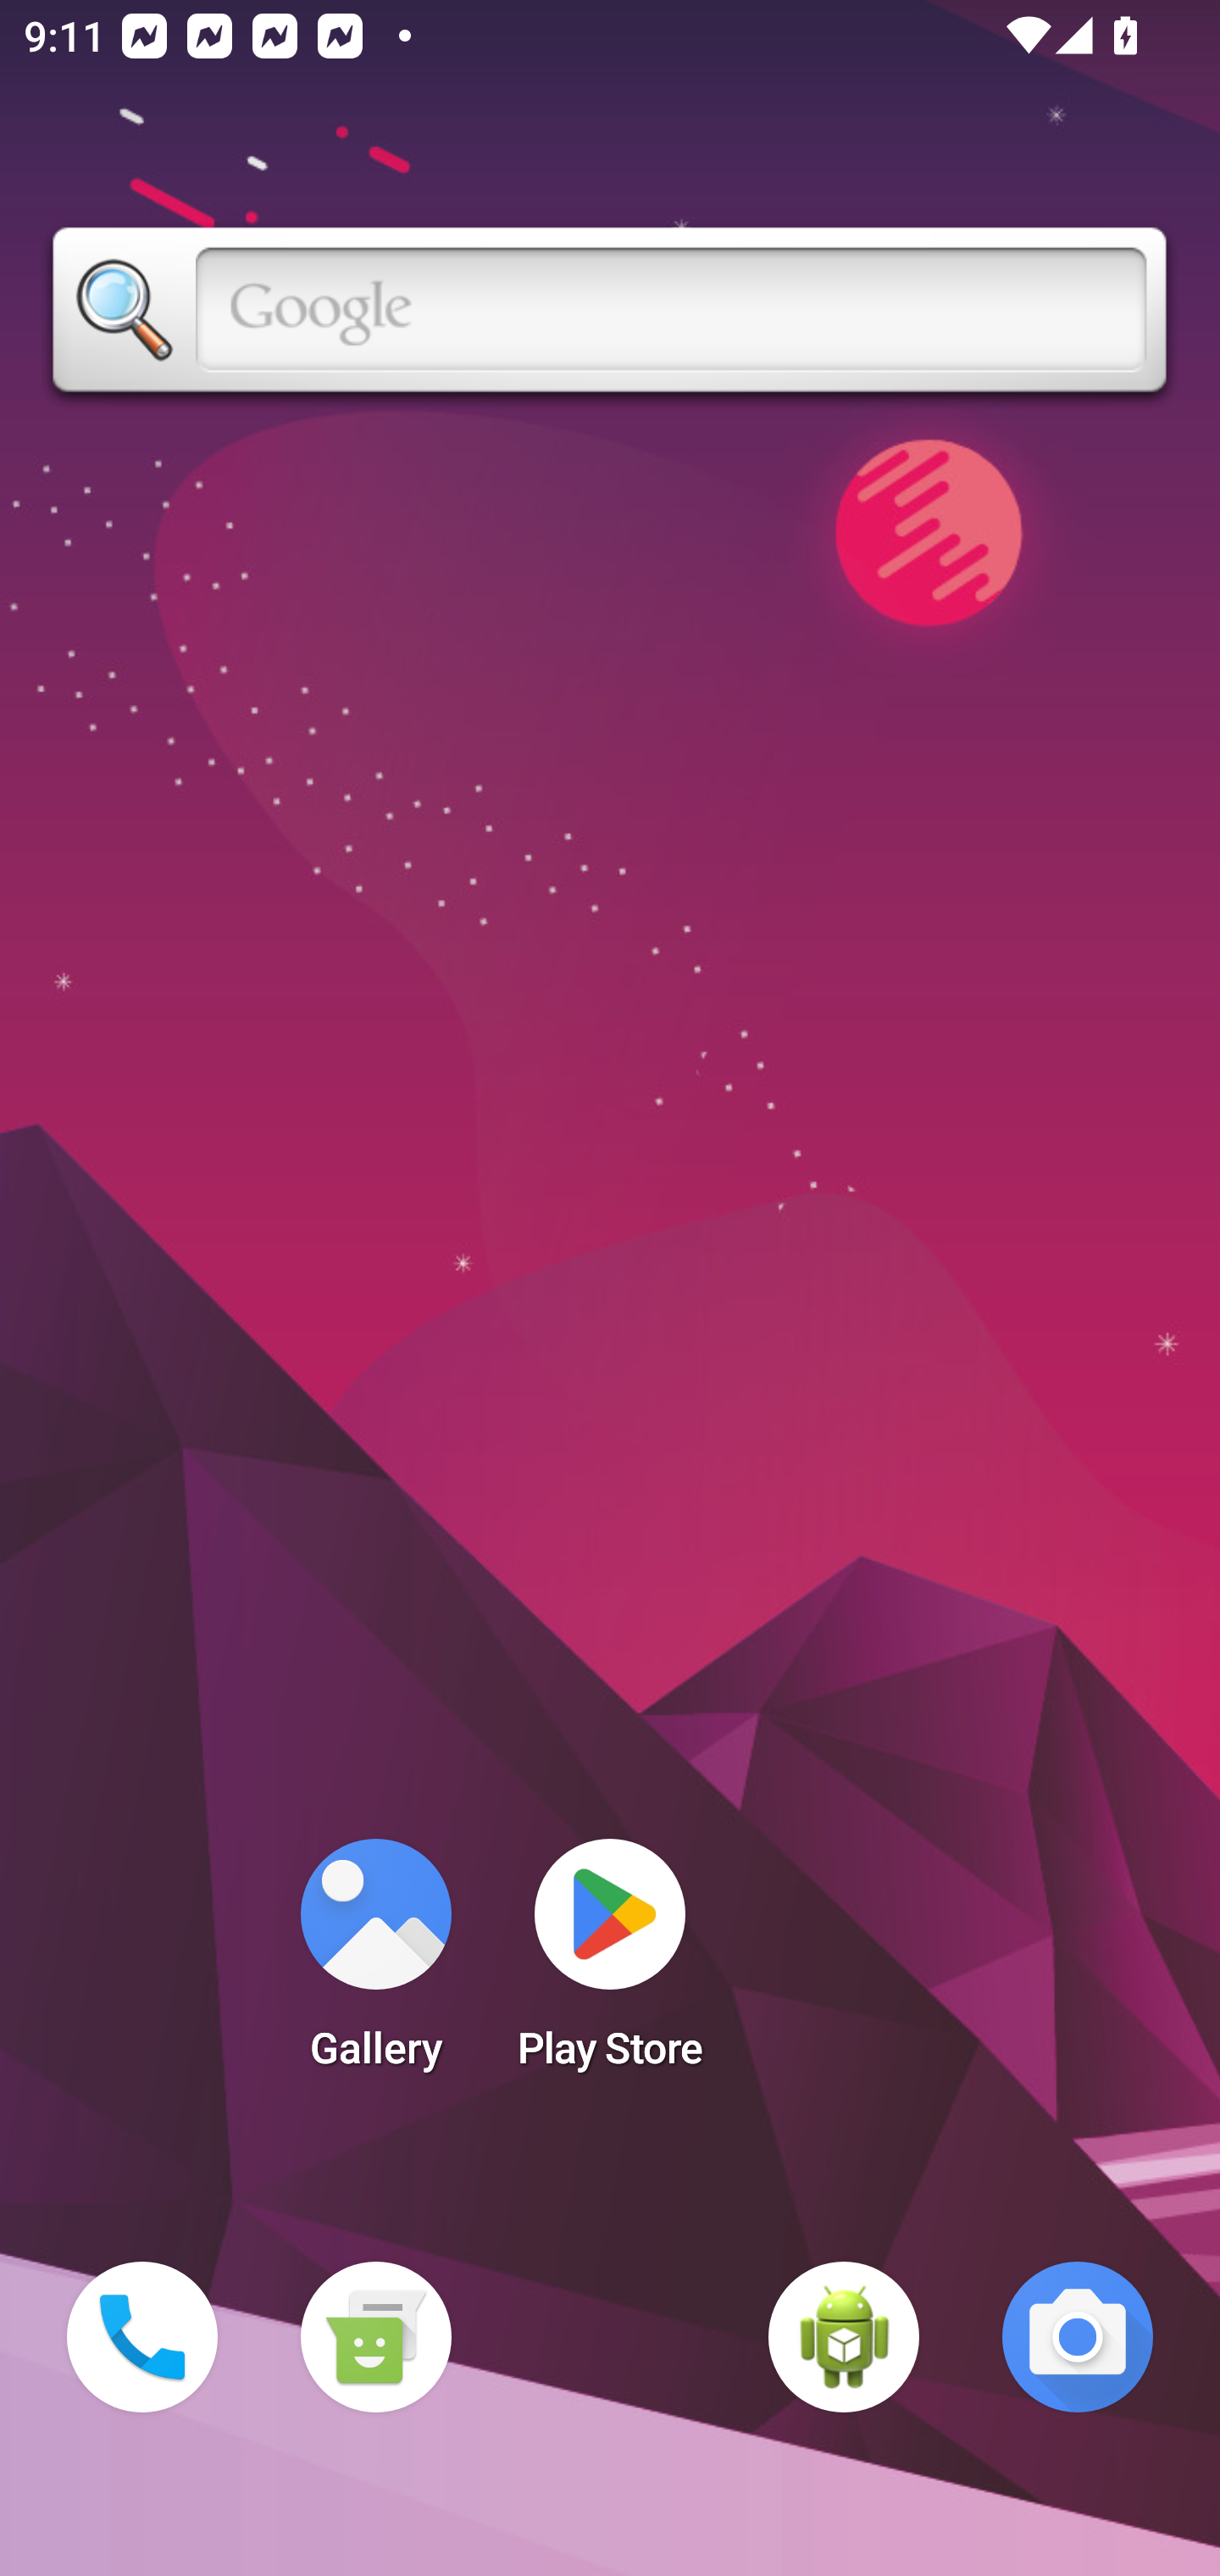 The width and height of the screenshot is (1220, 2576). Describe the element at coordinates (375, 2337) in the screenshot. I see `Messaging` at that location.